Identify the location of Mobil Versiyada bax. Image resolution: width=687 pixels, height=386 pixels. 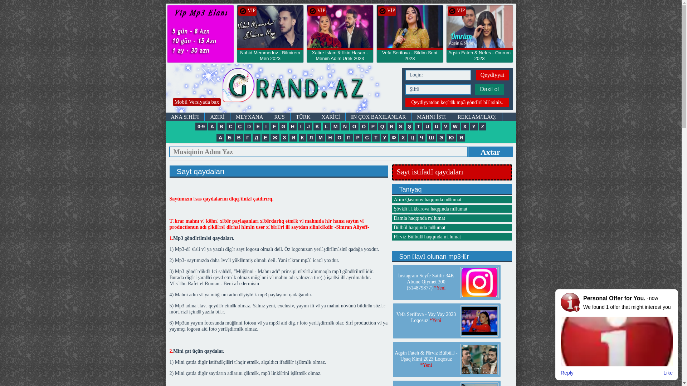
(197, 102).